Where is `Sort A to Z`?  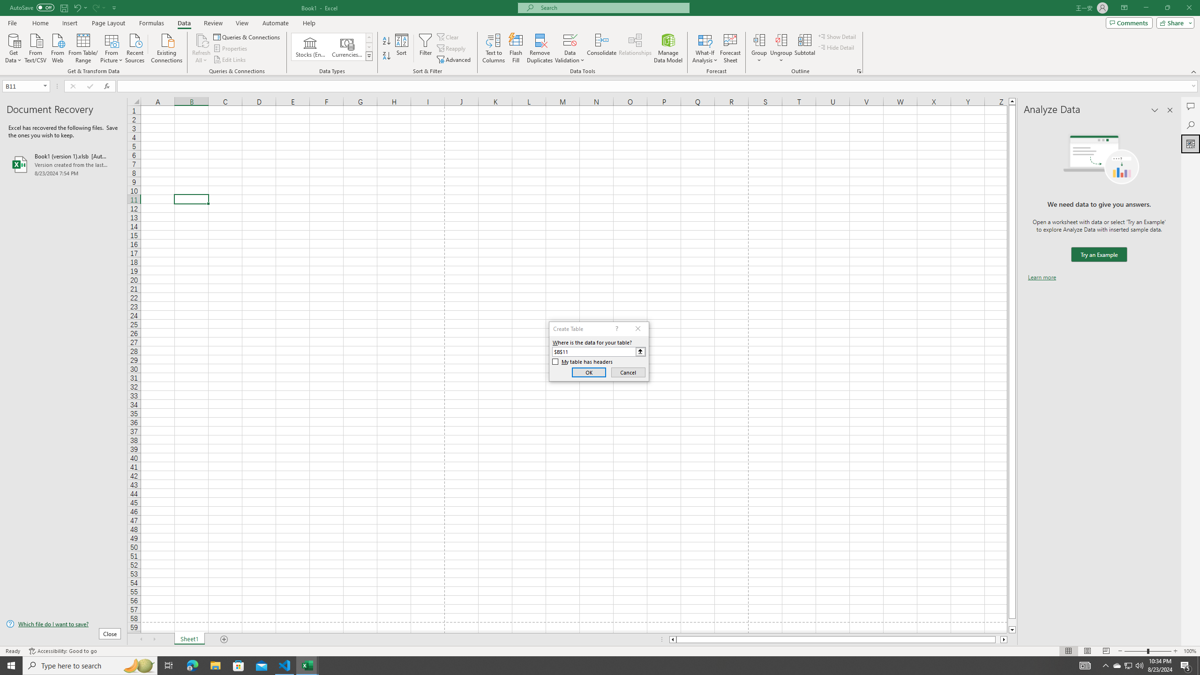
Sort A to Z is located at coordinates (387, 41).